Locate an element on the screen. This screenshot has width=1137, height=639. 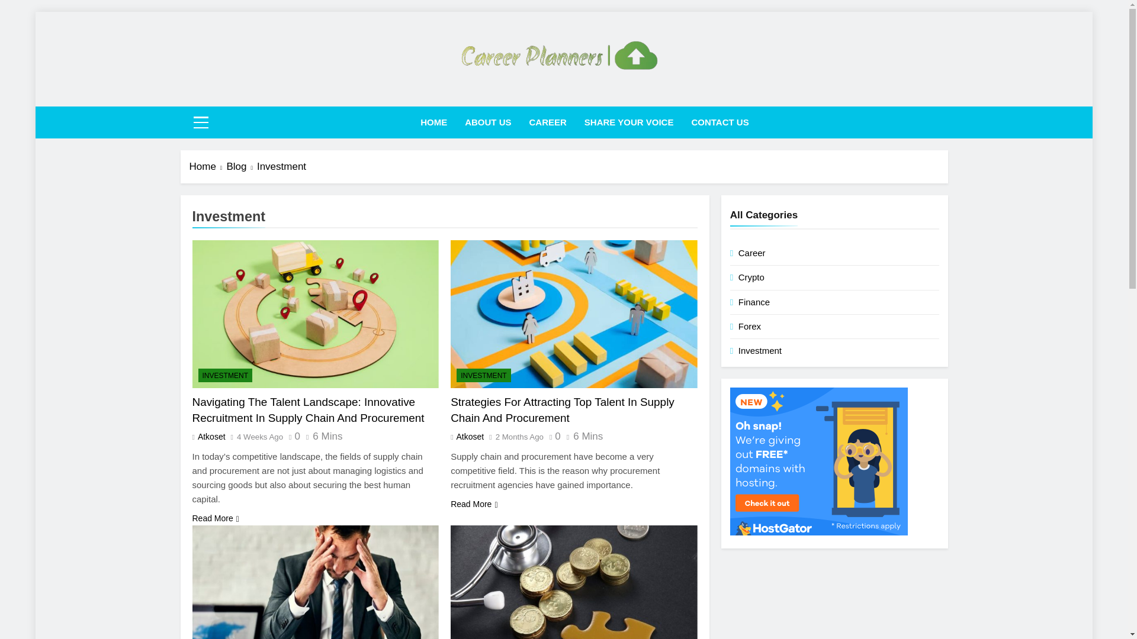
INVESTMENT is located at coordinates (483, 375).